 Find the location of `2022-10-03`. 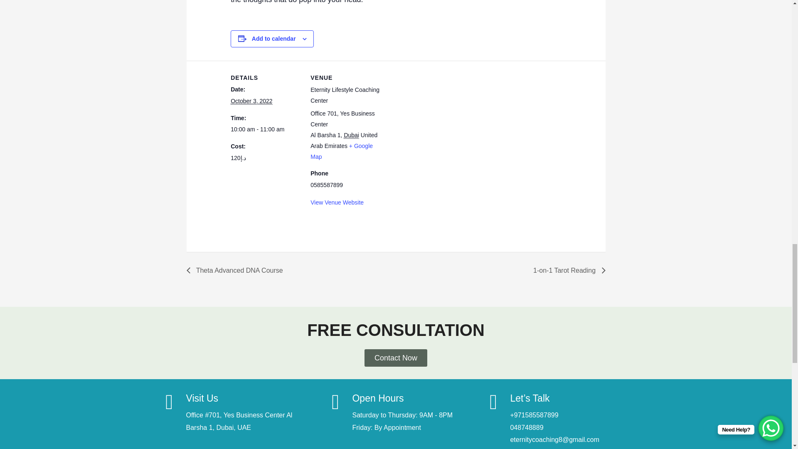

2022-10-03 is located at coordinates (251, 101).